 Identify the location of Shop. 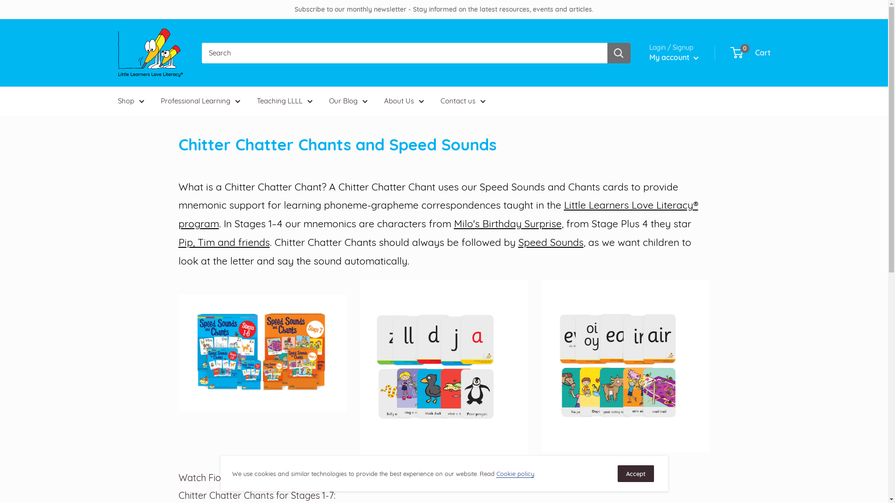
(131, 101).